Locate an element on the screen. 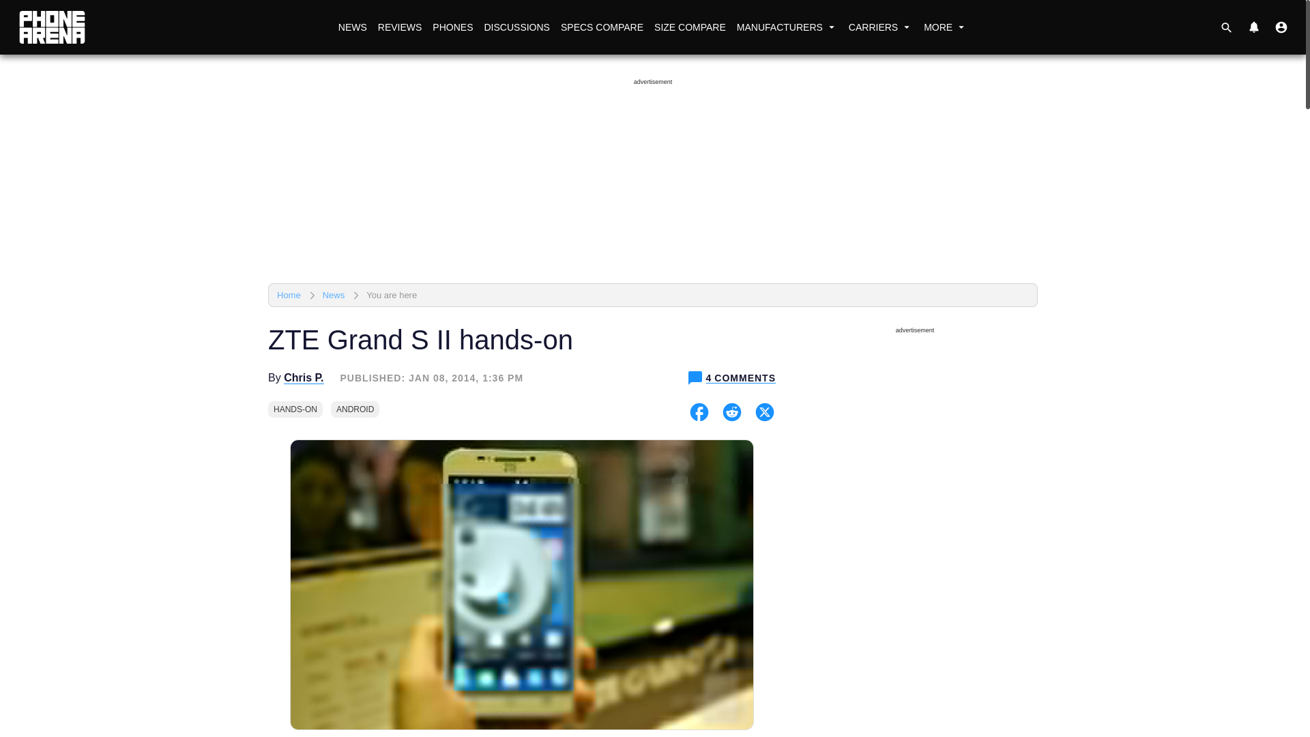  SIZE COMPARE is located at coordinates (689, 27).